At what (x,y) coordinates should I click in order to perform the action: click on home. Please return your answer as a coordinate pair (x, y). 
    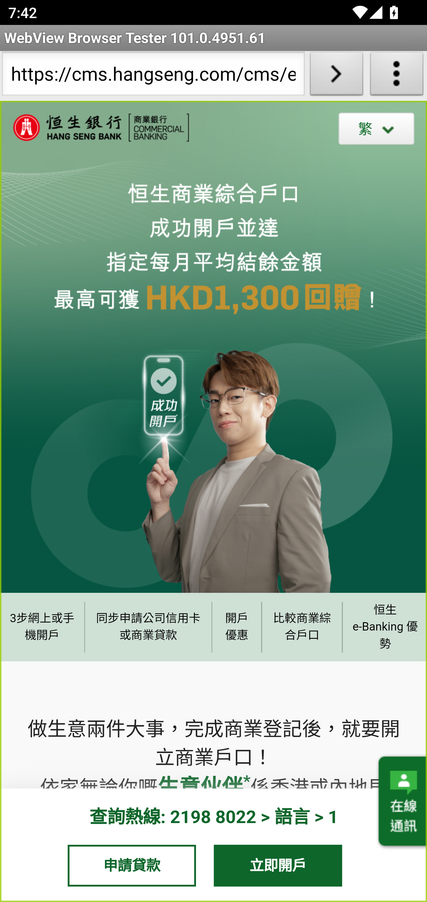
    Looking at the image, I should click on (95, 128).